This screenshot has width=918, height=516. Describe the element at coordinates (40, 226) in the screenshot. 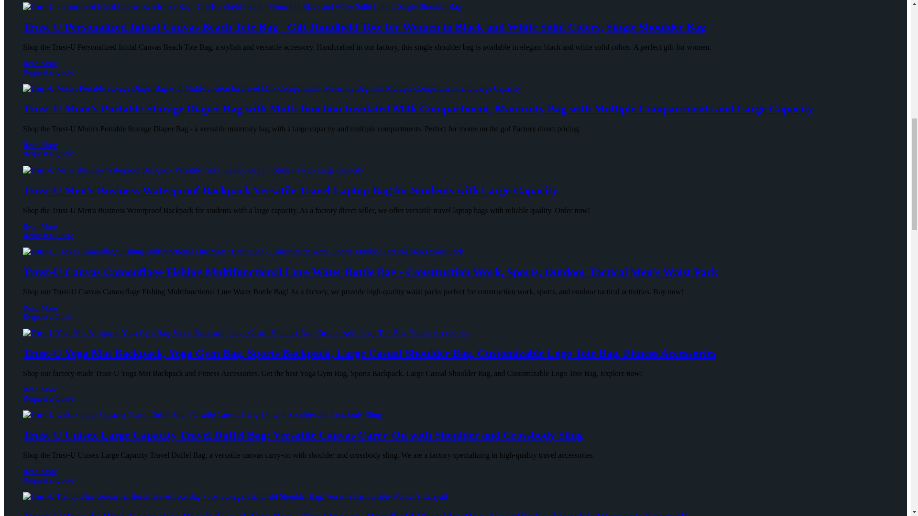

I see `Read More` at that location.